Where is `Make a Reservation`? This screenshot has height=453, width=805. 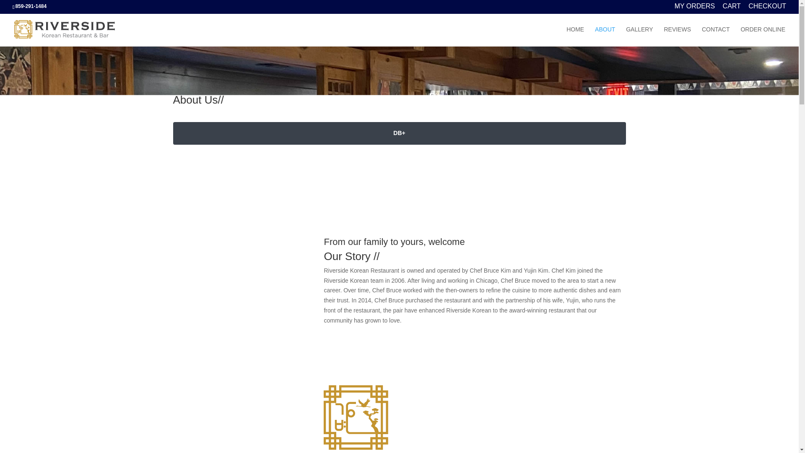
Make a Reservation is located at coordinates (370, 362).